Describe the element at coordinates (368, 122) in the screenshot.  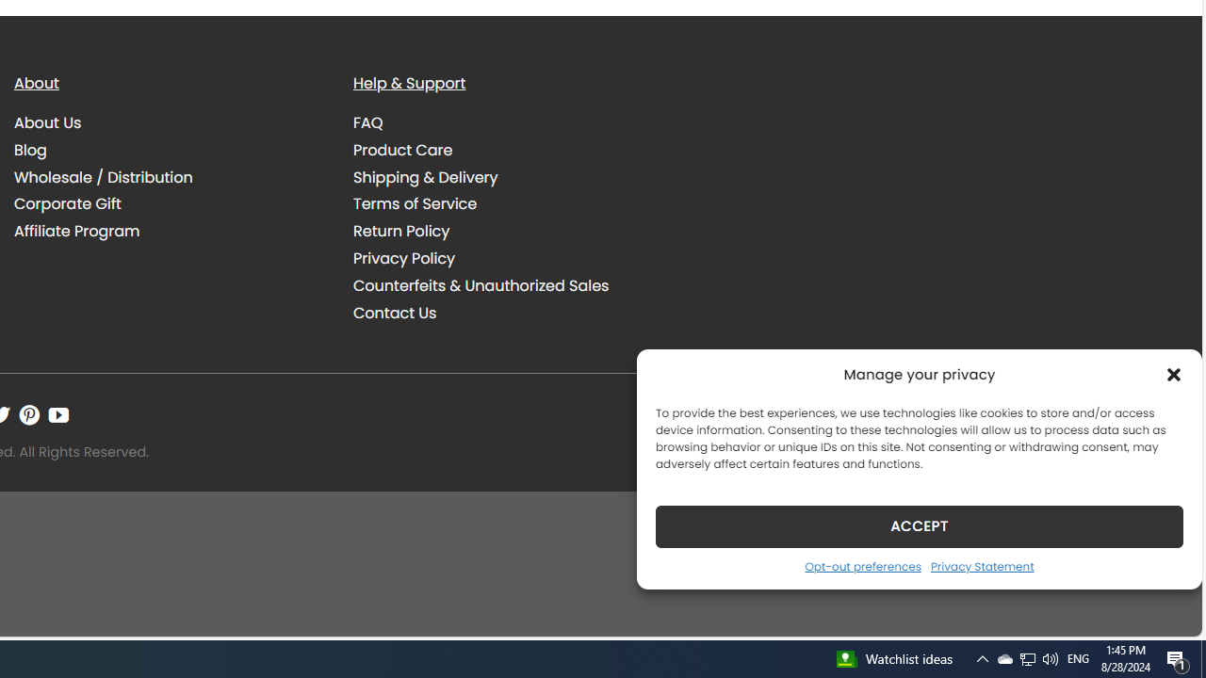
I see `FAQ` at that location.